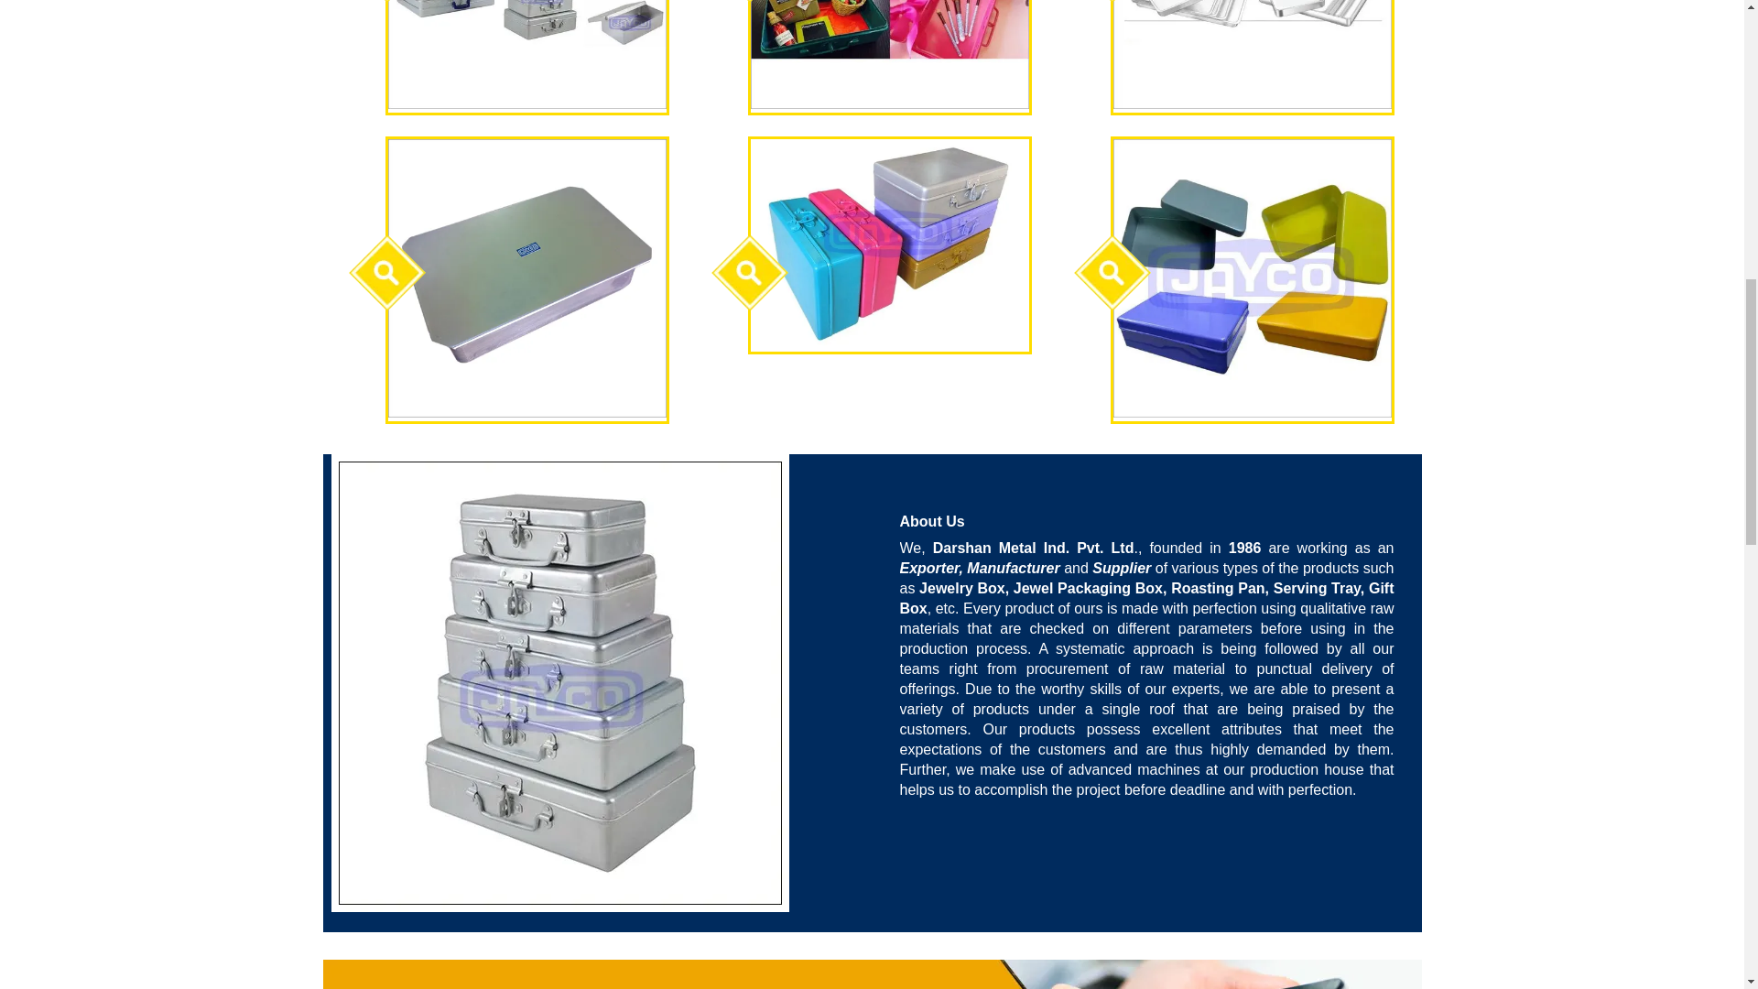  Describe the element at coordinates (889, 54) in the screenshot. I see `Decorative Storage Box` at that location.